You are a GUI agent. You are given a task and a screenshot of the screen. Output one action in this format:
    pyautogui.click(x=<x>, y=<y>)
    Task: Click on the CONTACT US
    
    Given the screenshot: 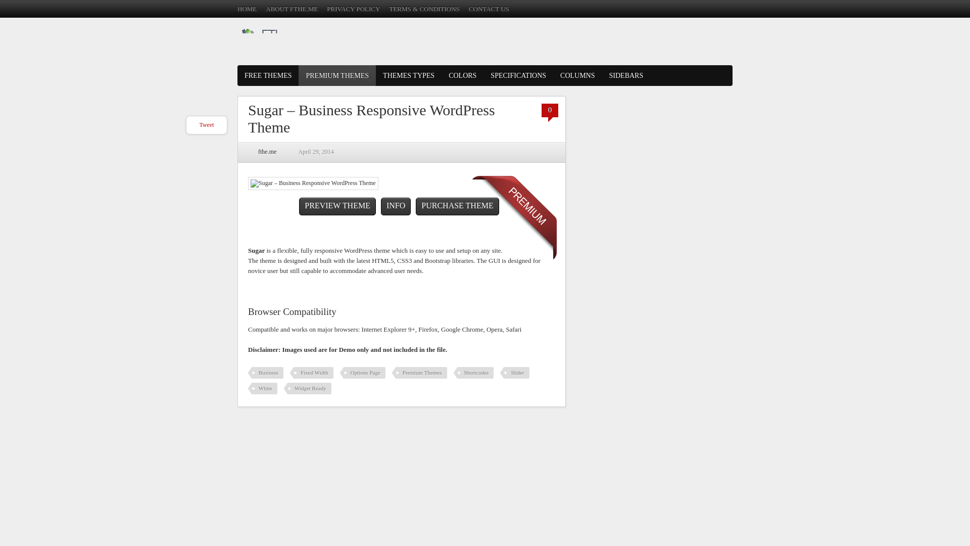 What is the action you would take?
    pyautogui.click(x=489, y=8)
    